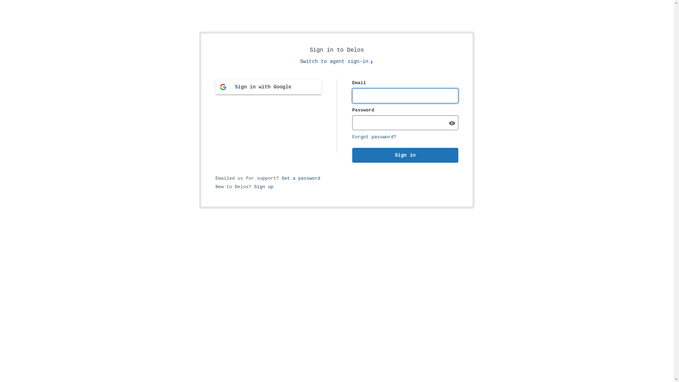 This screenshot has height=382, width=679. Describe the element at coordinates (405, 155) in the screenshot. I see `Sign in` at that location.